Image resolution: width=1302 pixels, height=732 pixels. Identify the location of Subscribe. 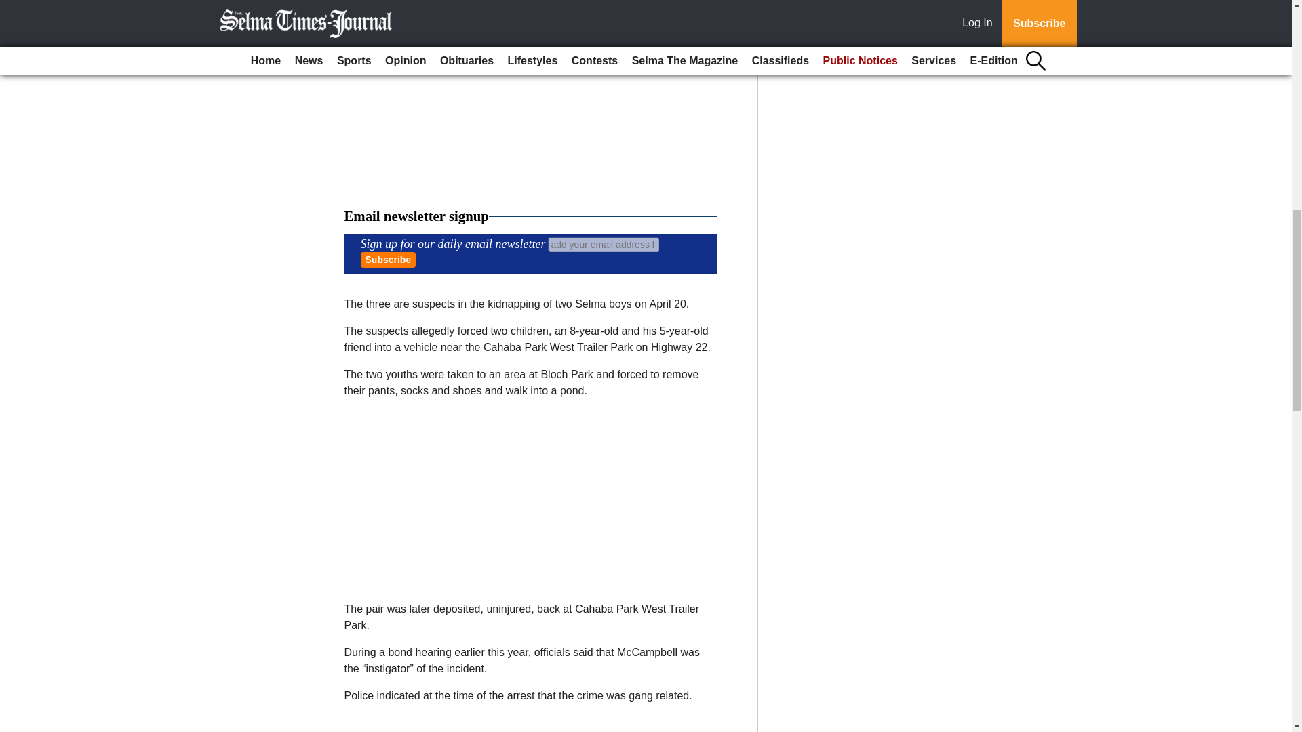
(388, 260).